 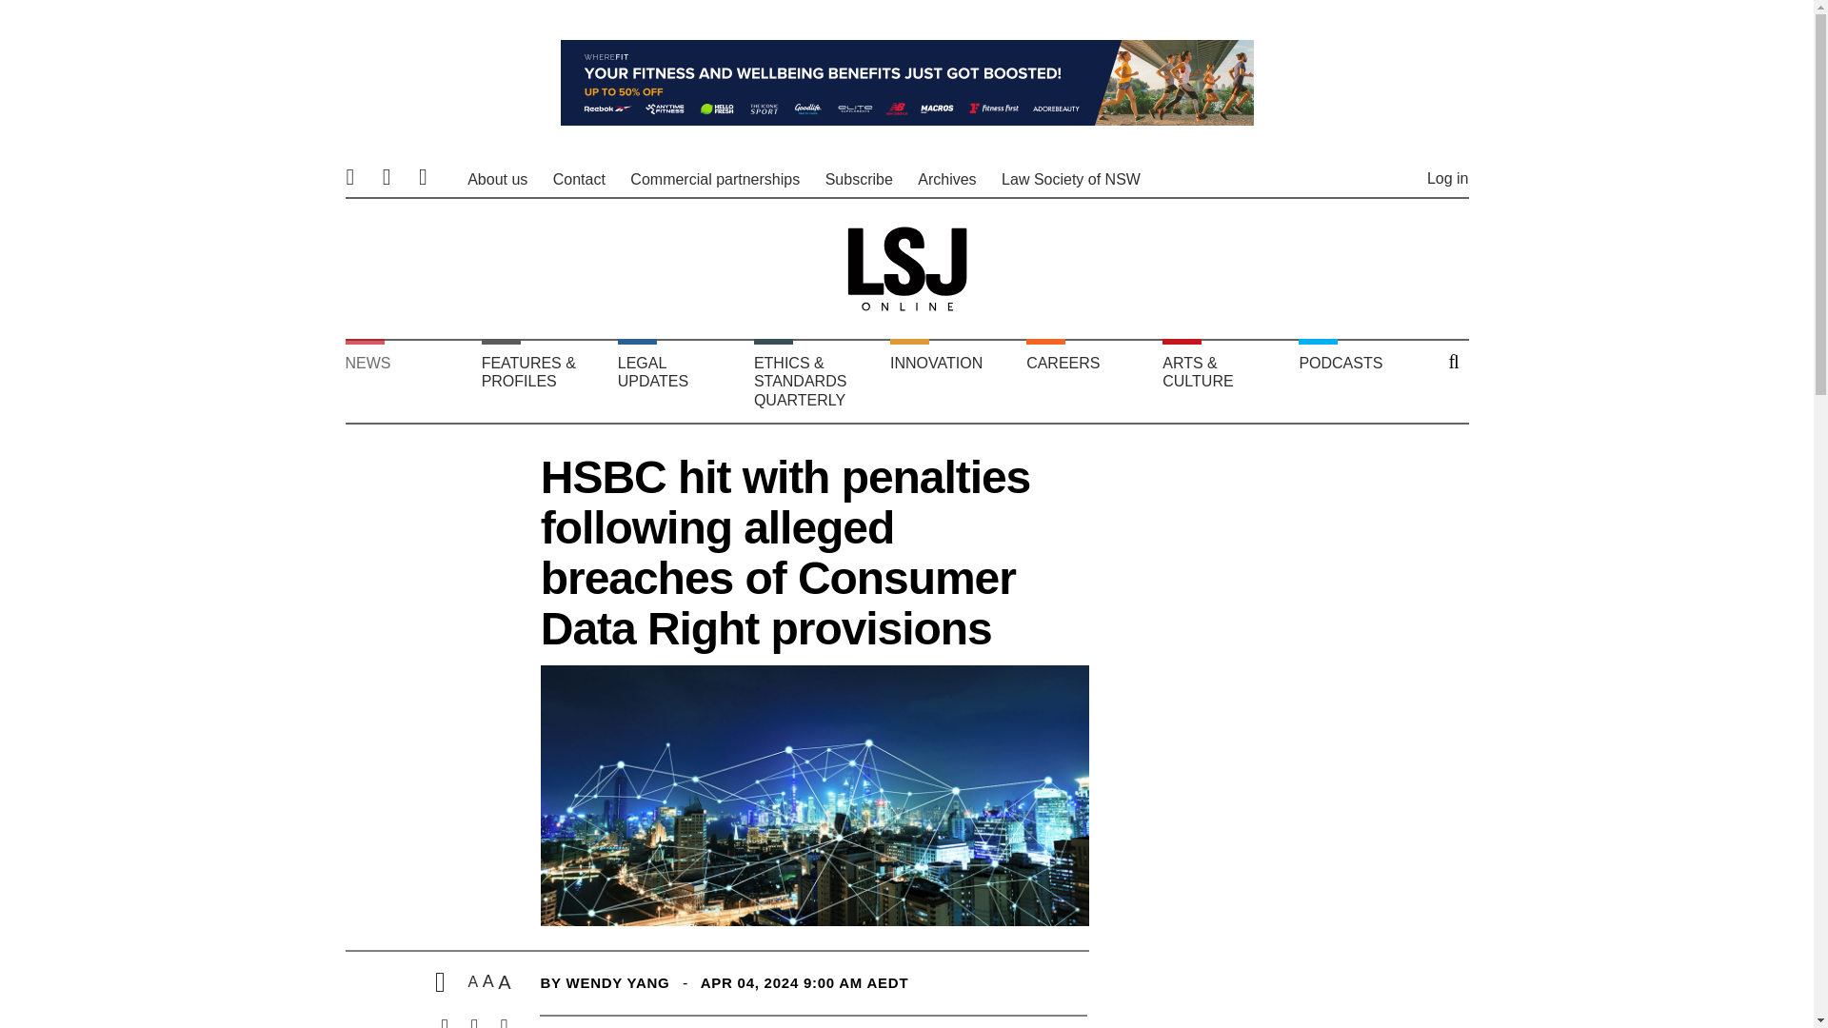 I want to click on Commercial partnerships, so click(x=715, y=179).